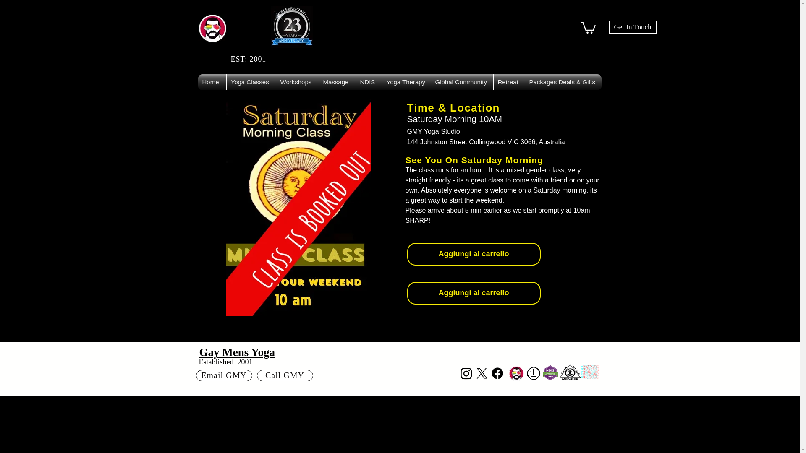  What do you see at coordinates (212, 82) in the screenshot?
I see `Home` at bounding box center [212, 82].